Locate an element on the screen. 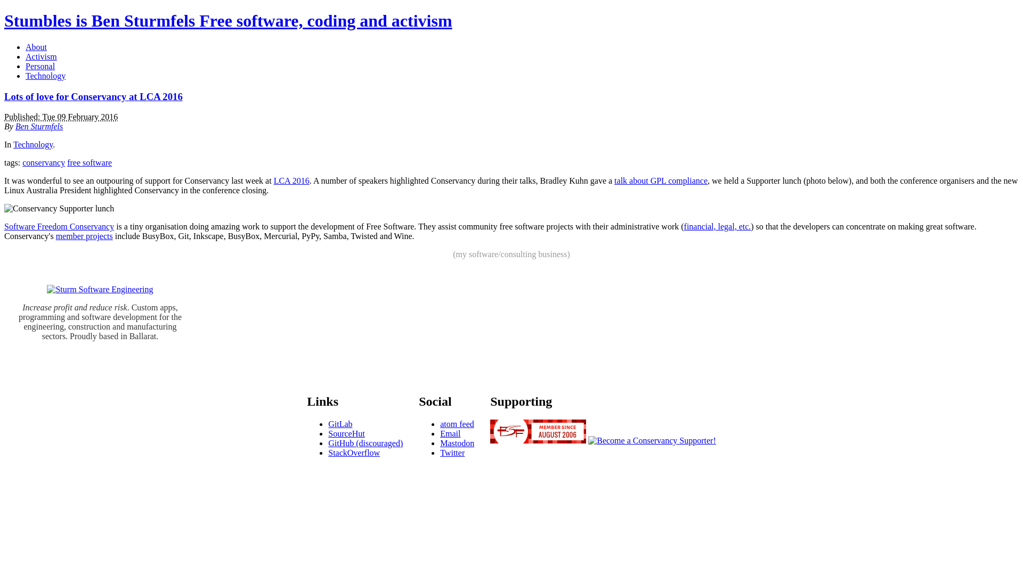 This screenshot has width=1023, height=575. financial, legal, etc. is located at coordinates (718, 227).